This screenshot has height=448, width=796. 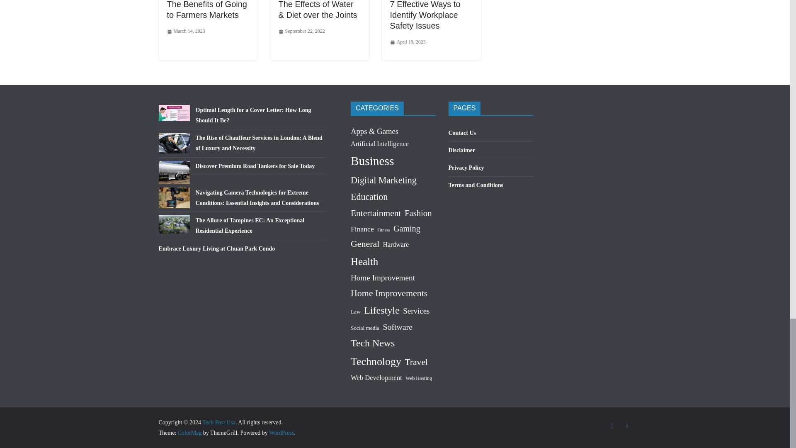 What do you see at coordinates (302, 32) in the screenshot?
I see `5:18 PM` at bounding box center [302, 32].